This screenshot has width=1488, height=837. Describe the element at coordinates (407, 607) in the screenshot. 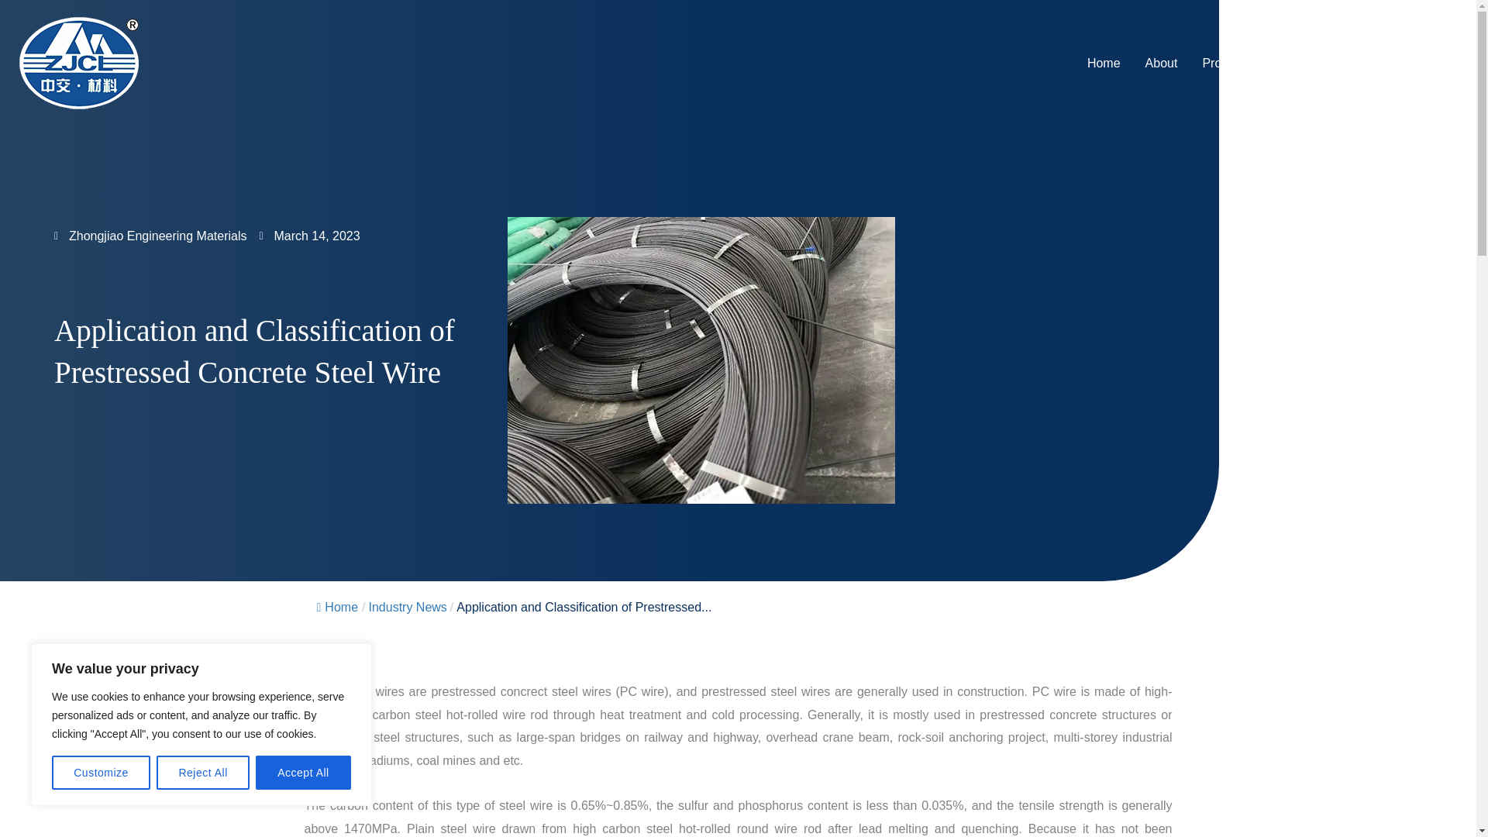

I see `Category Name` at that location.